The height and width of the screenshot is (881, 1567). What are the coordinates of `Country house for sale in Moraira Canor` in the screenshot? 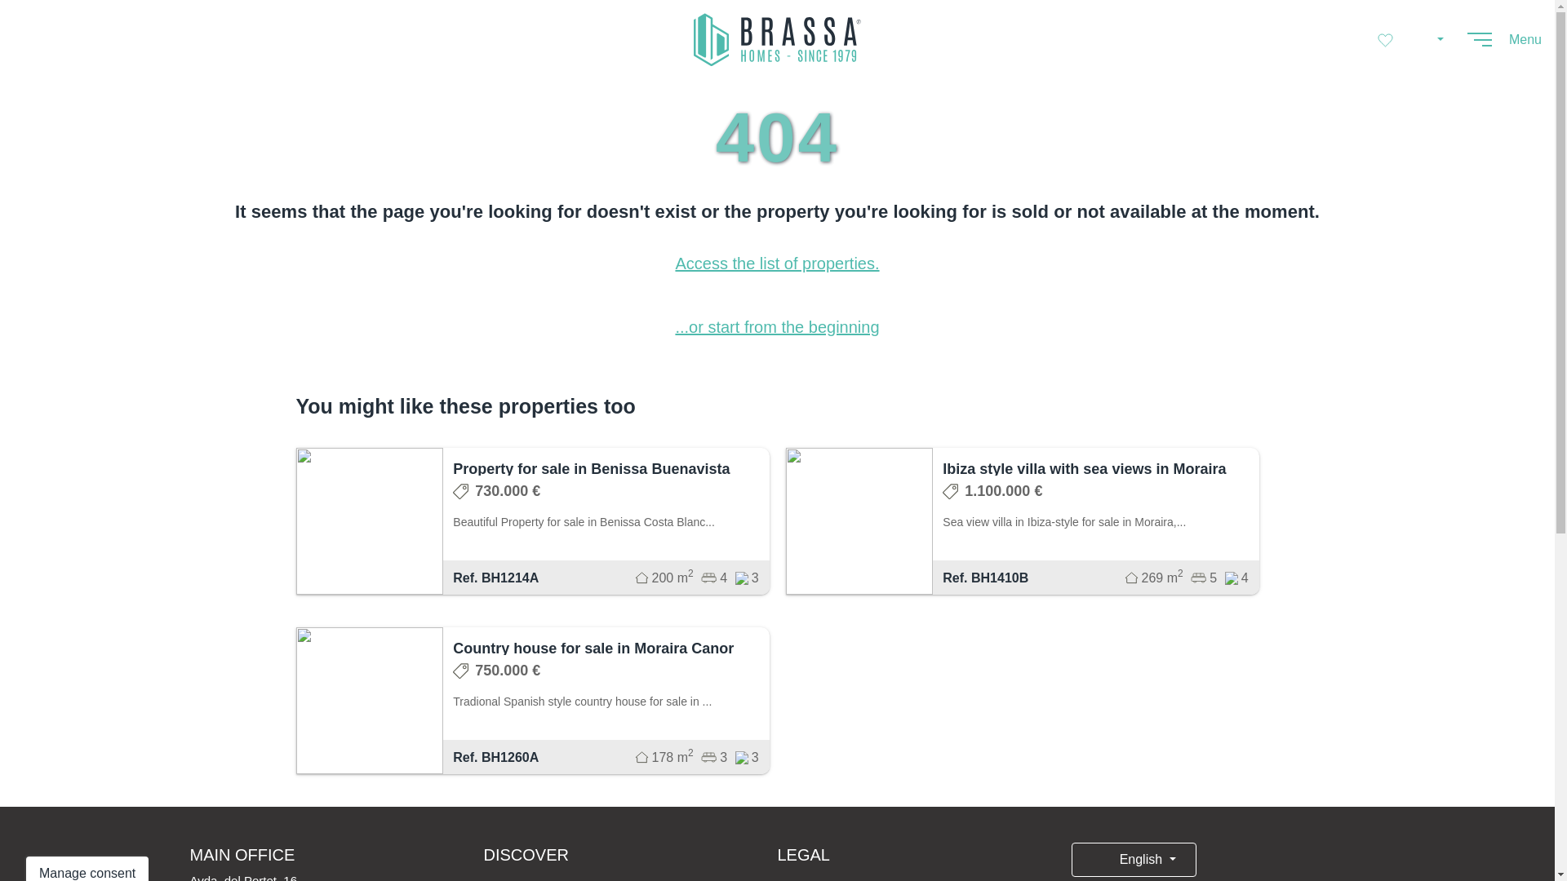 It's located at (593, 648).